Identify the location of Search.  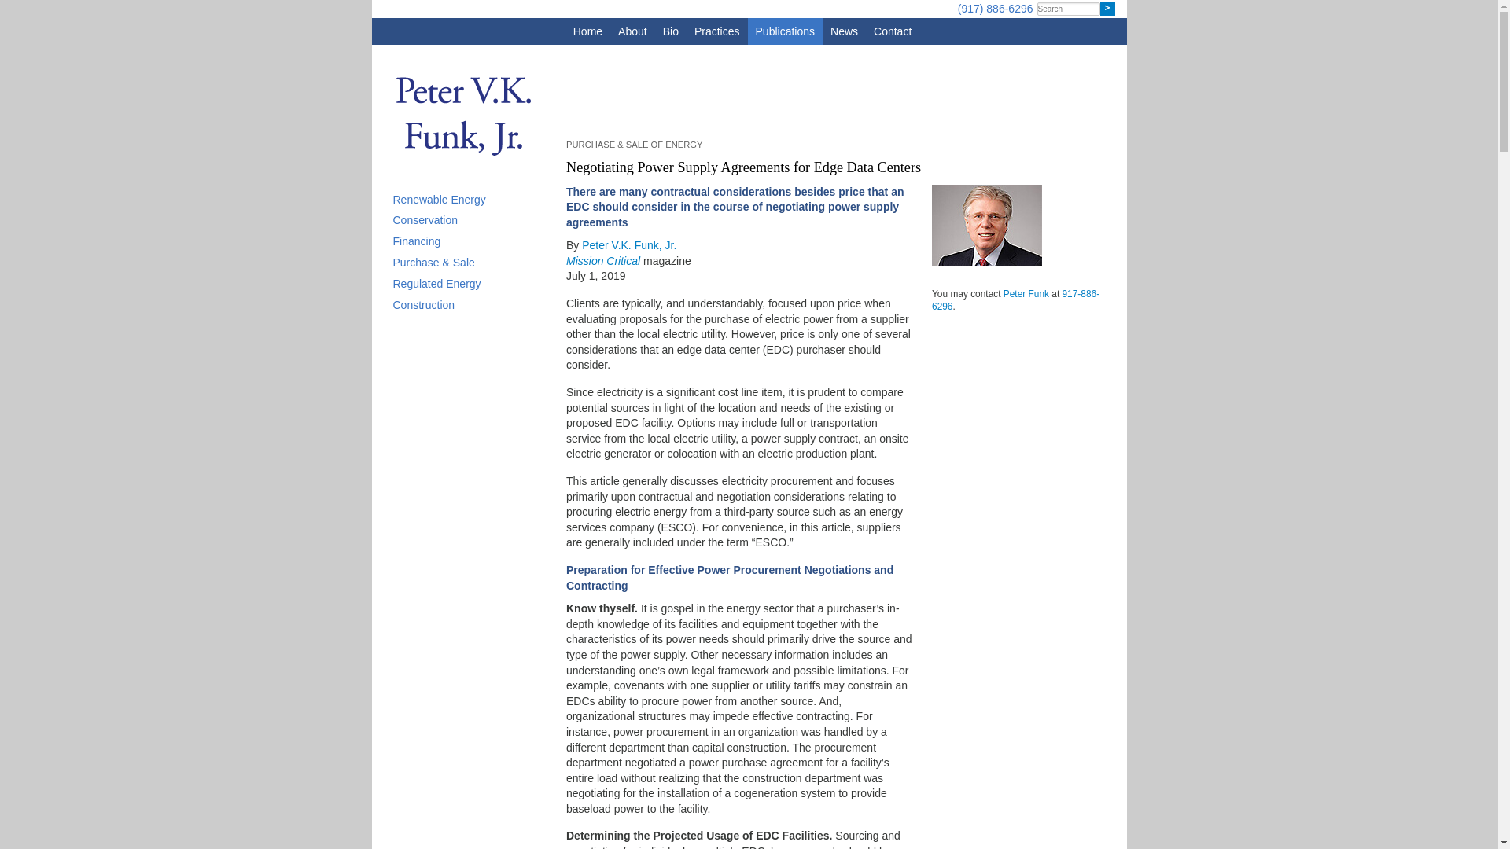
(1106, 9).